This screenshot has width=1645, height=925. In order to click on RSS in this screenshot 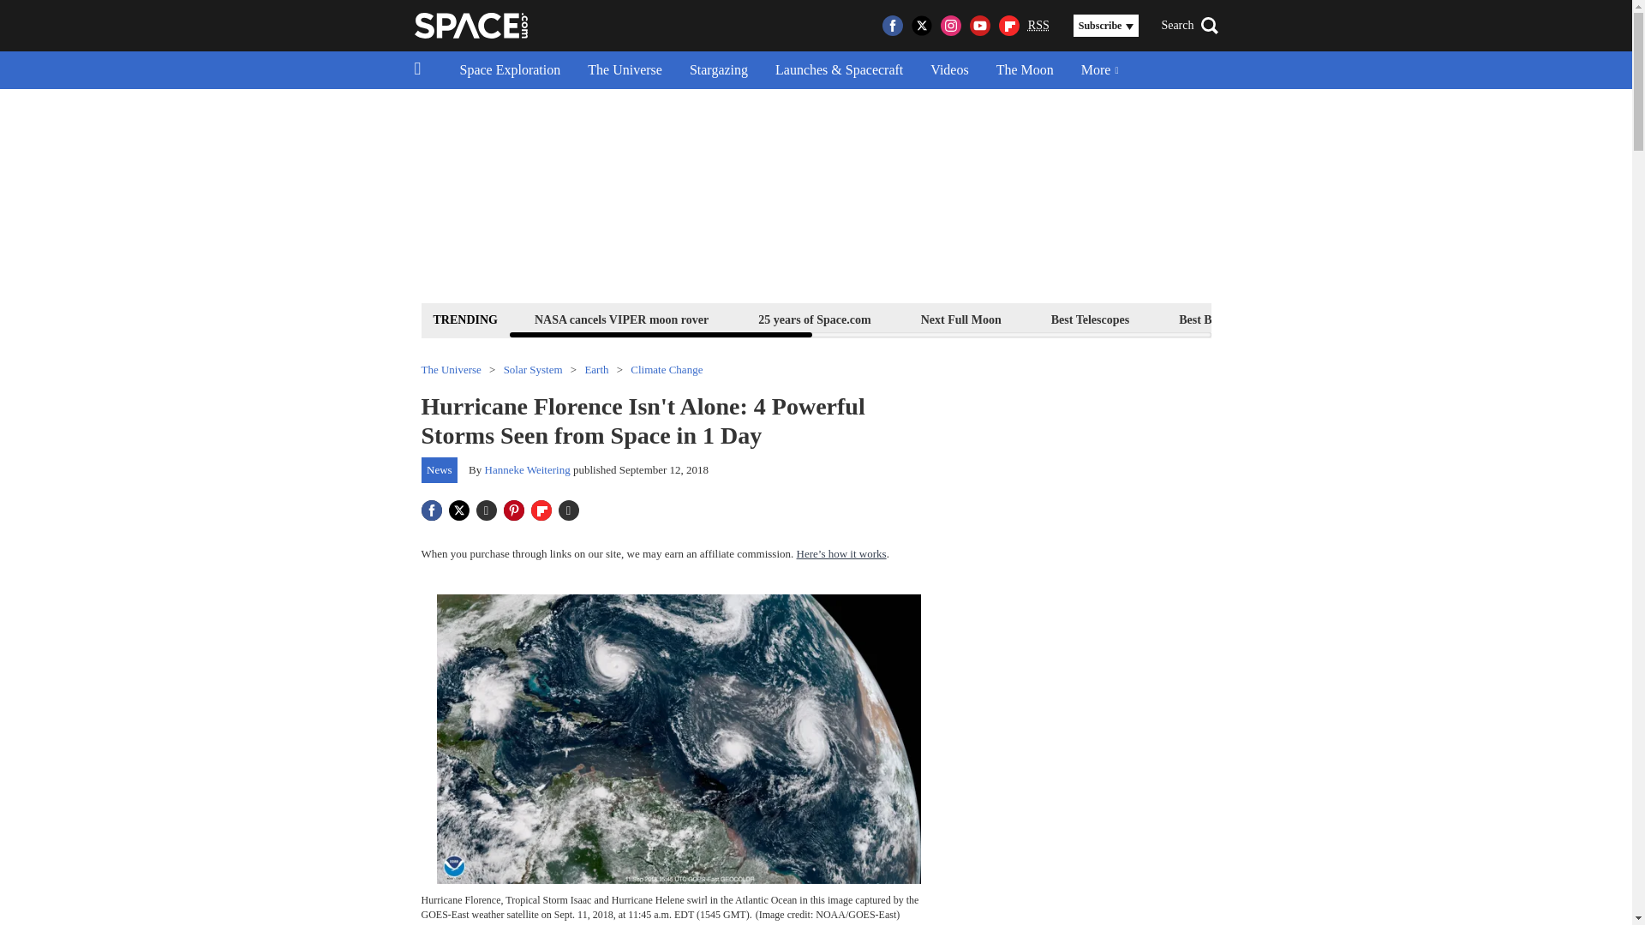, I will do `click(1038, 26)`.